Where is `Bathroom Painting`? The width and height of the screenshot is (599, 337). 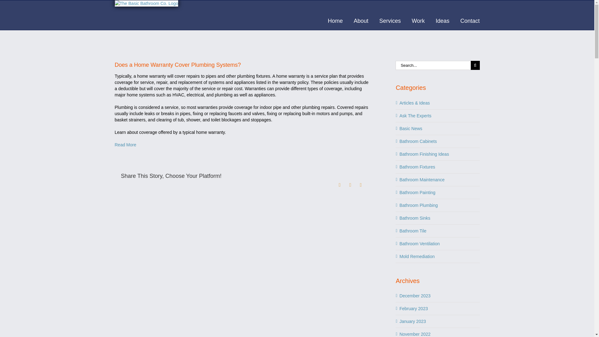 Bathroom Painting is located at coordinates (438, 192).